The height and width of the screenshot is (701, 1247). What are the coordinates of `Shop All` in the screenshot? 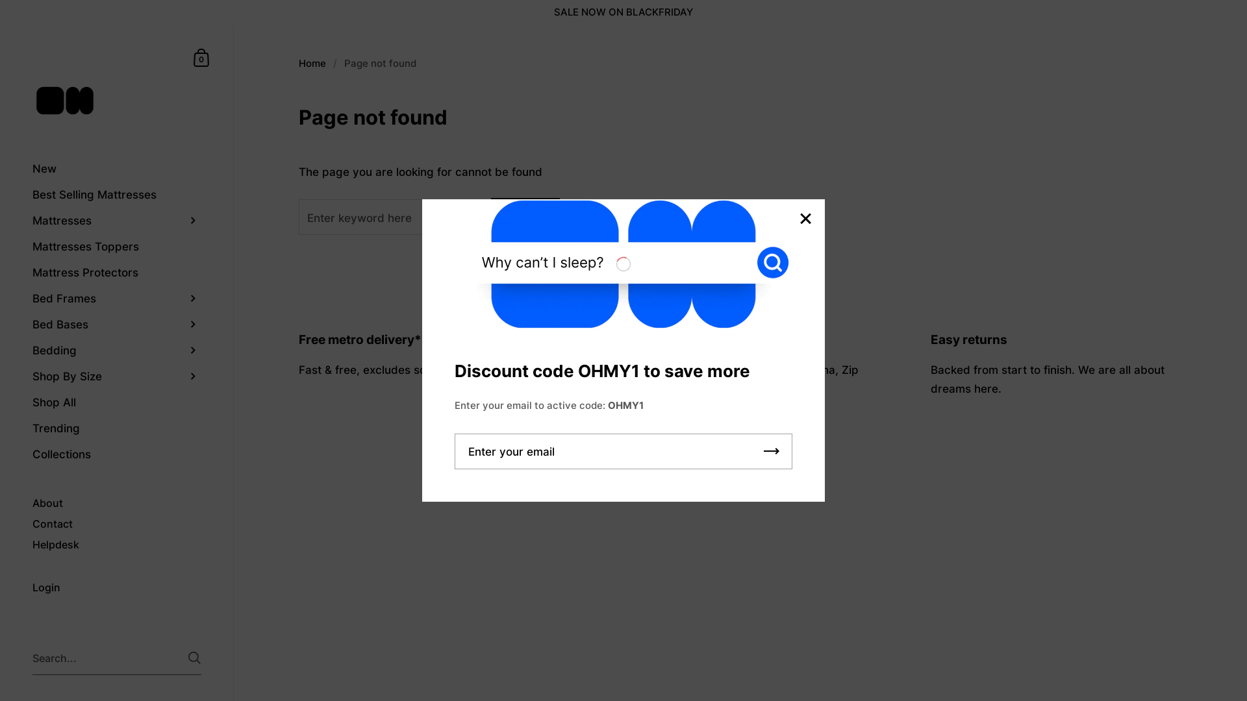 It's located at (117, 402).